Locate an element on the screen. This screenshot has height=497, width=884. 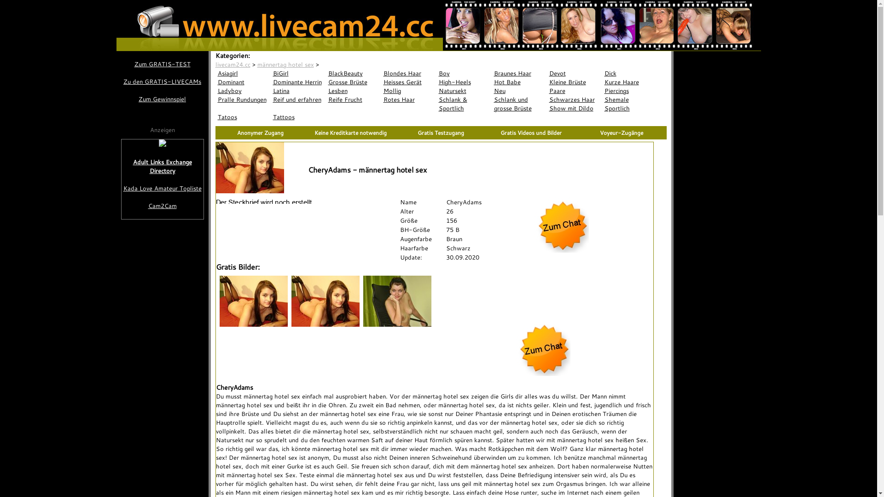
Asiagirl is located at coordinates (243, 74).